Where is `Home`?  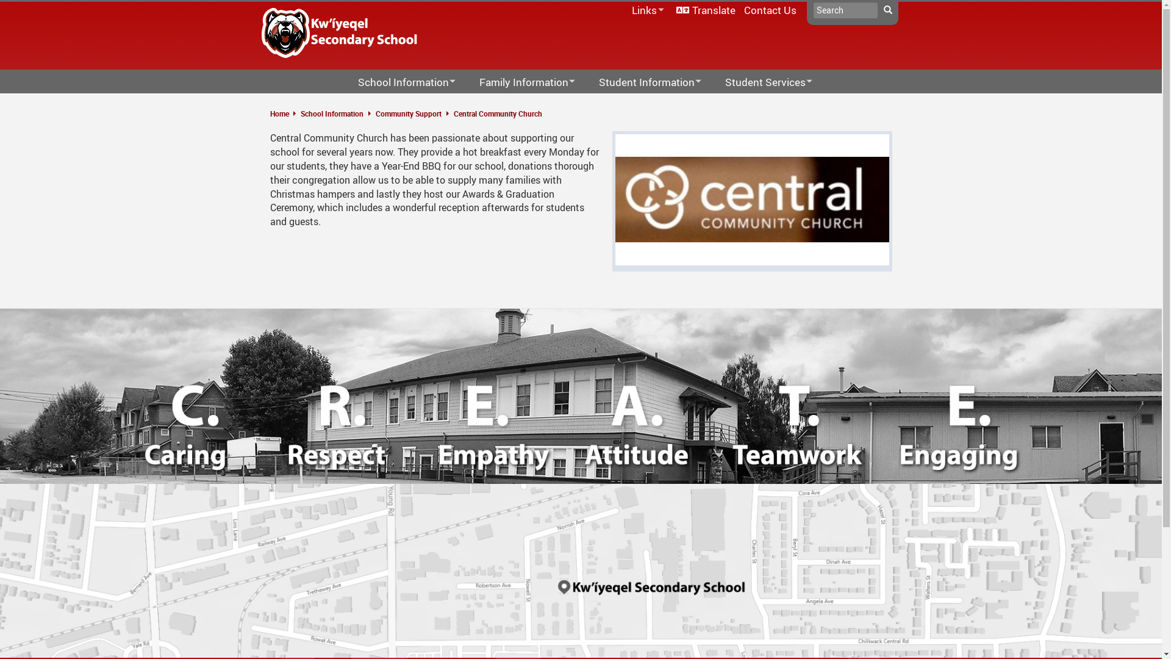 Home is located at coordinates (284, 113).